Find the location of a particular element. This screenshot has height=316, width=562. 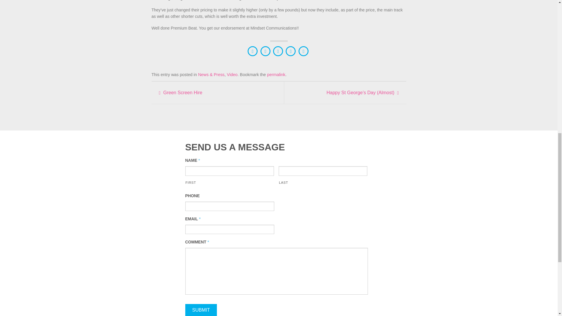

permalink is located at coordinates (276, 75).